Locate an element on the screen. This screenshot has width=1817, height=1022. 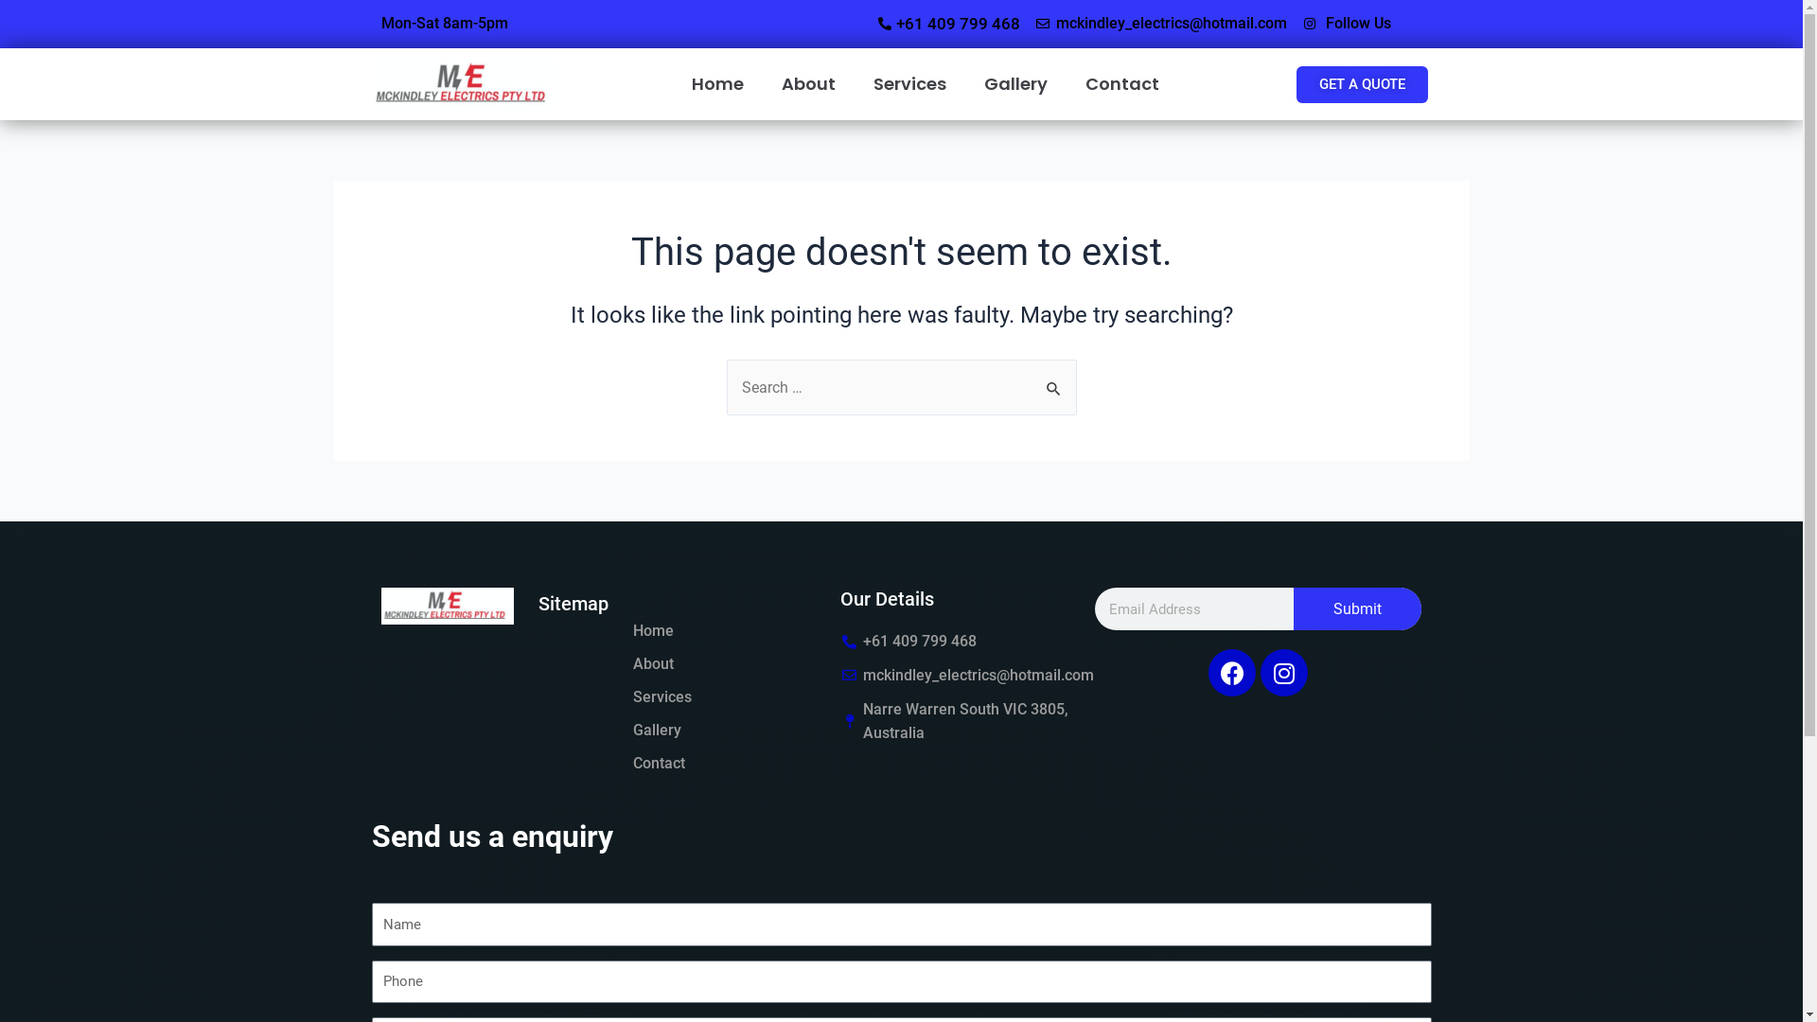
About is located at coordinates (653, 664).